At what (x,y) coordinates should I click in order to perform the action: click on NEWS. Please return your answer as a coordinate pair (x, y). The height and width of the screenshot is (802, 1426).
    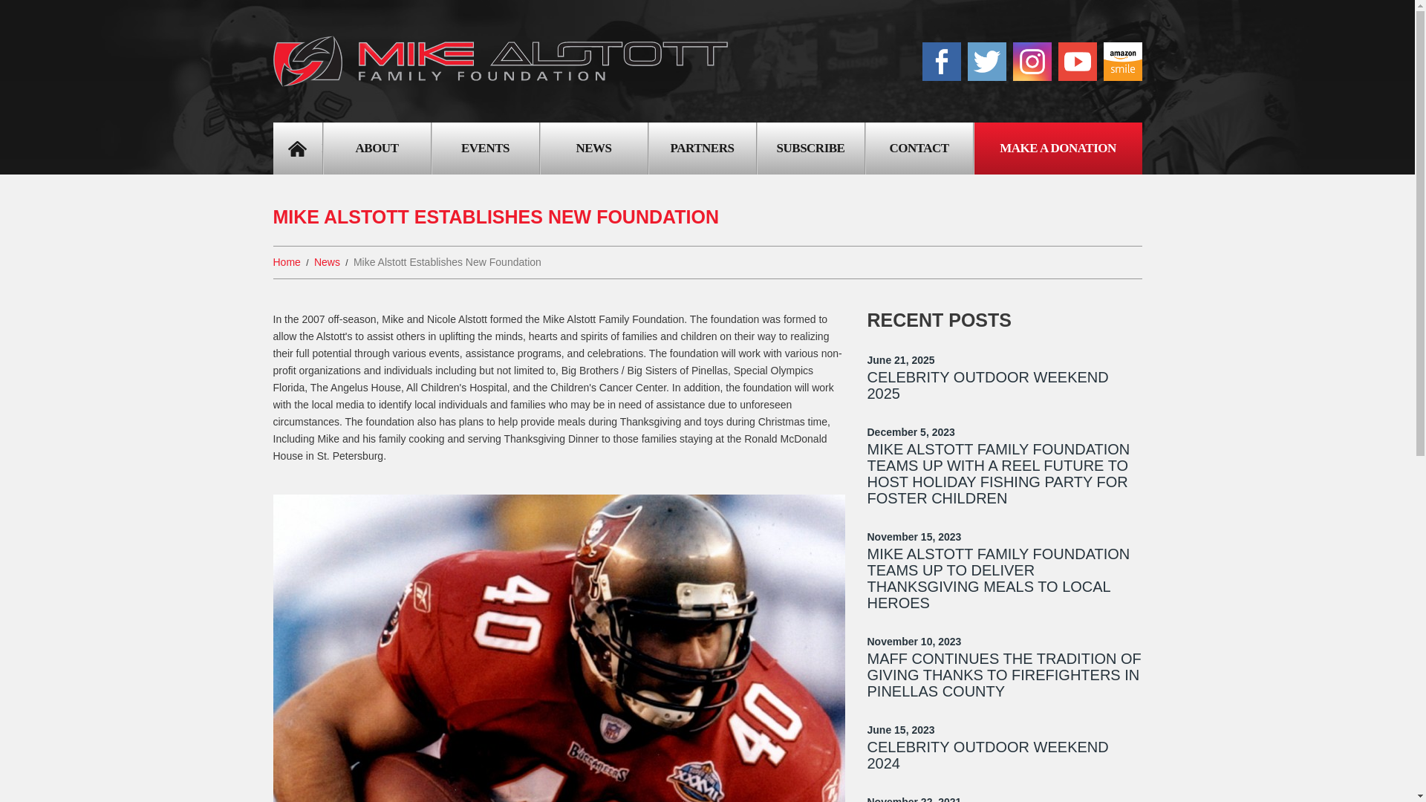
    Looking at the image, I should click on (593, 149).